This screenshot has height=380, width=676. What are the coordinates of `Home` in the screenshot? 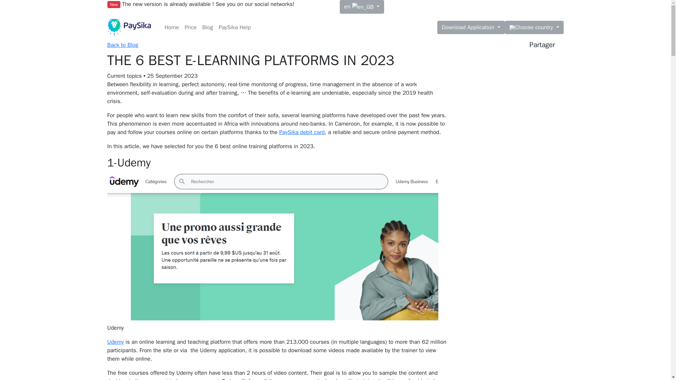 It's located at (172, 27).